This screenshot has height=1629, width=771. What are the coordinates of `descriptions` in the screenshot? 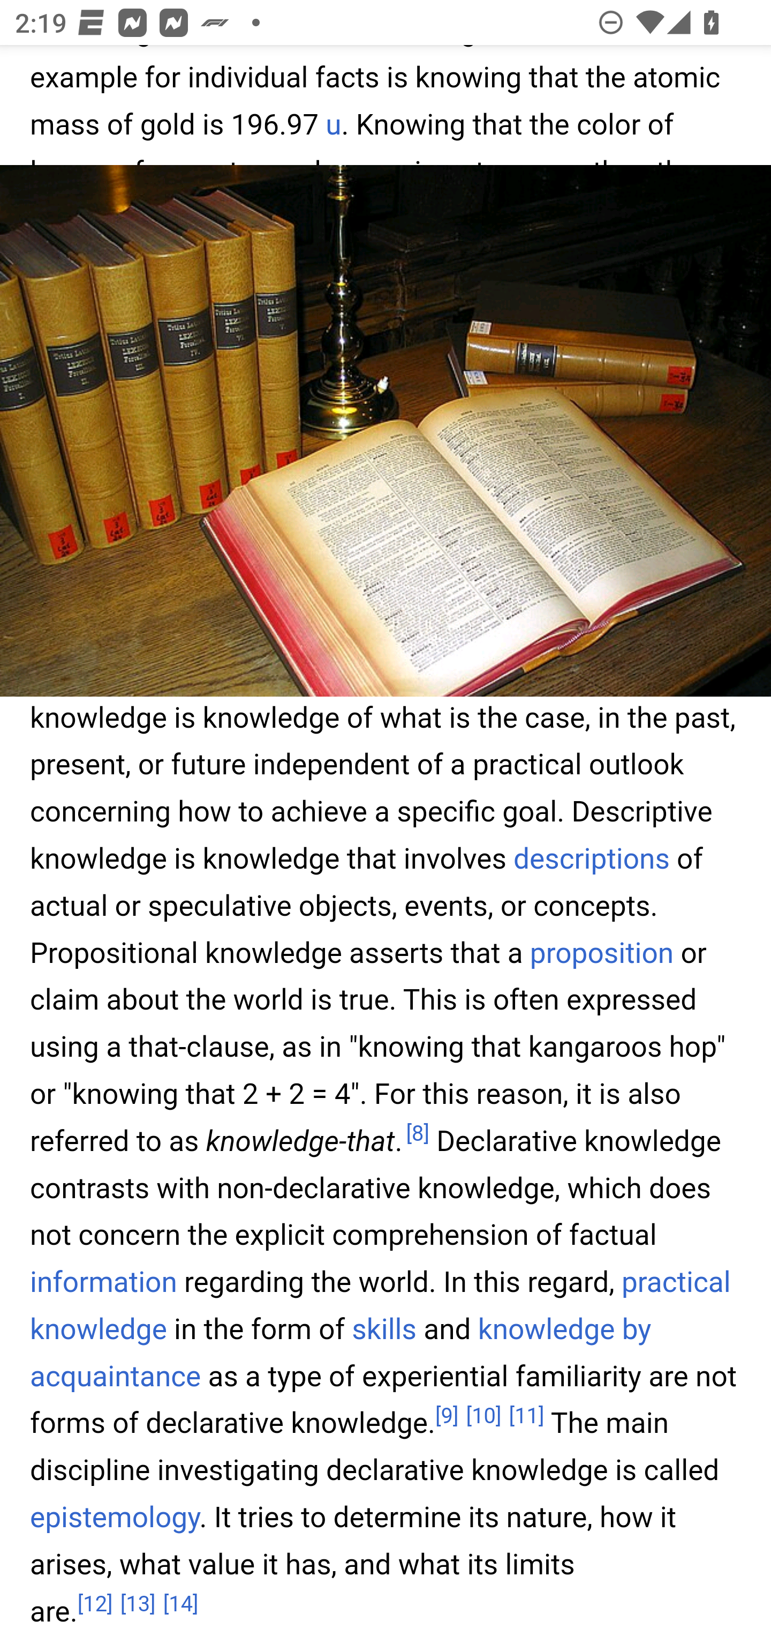 It's located at (592, 860).